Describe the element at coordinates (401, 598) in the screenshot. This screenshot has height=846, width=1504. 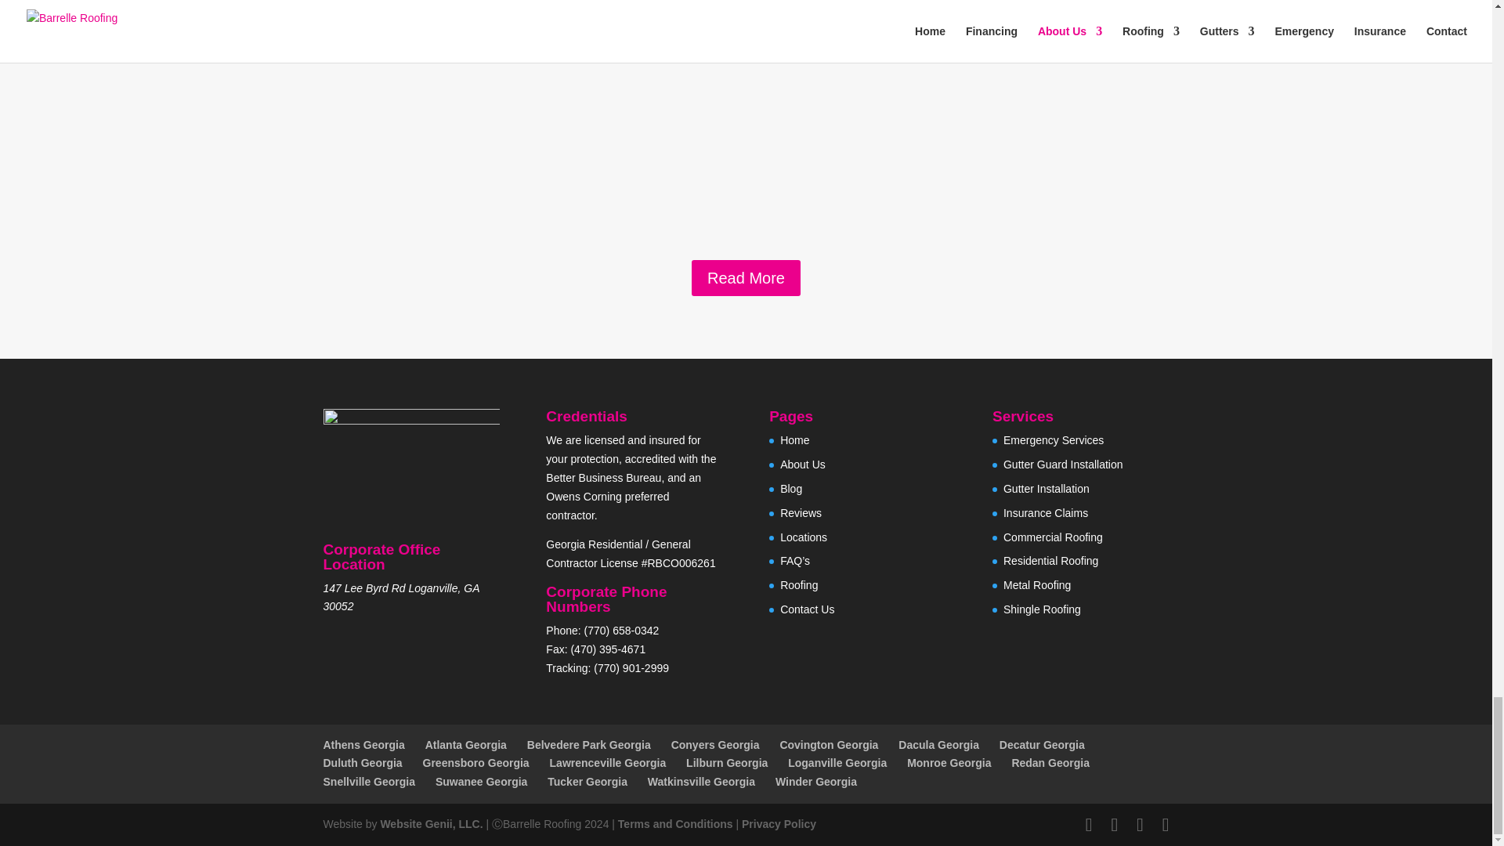
I see `147 Lee Byrd Rd Loganville, GA 30052` at that location.